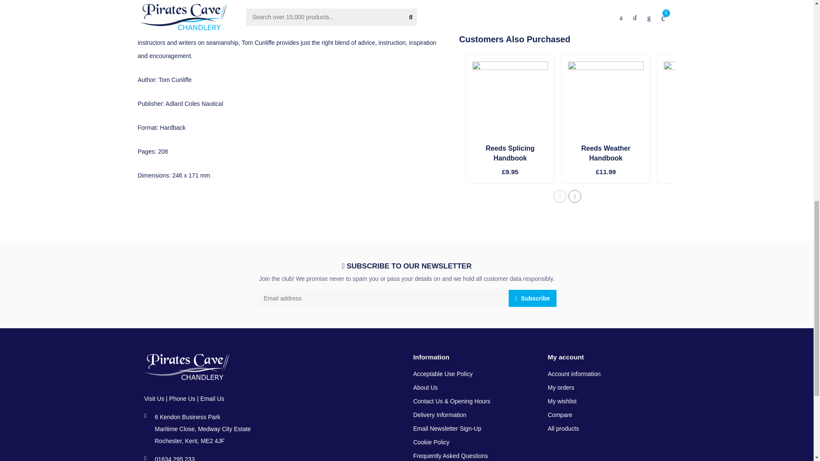 The image size is (820, 461). What do you see at coordinates (448, 429) in the screenshot?
I see `Email Newsletter Sign-Up` at bounding box center [448, 429].